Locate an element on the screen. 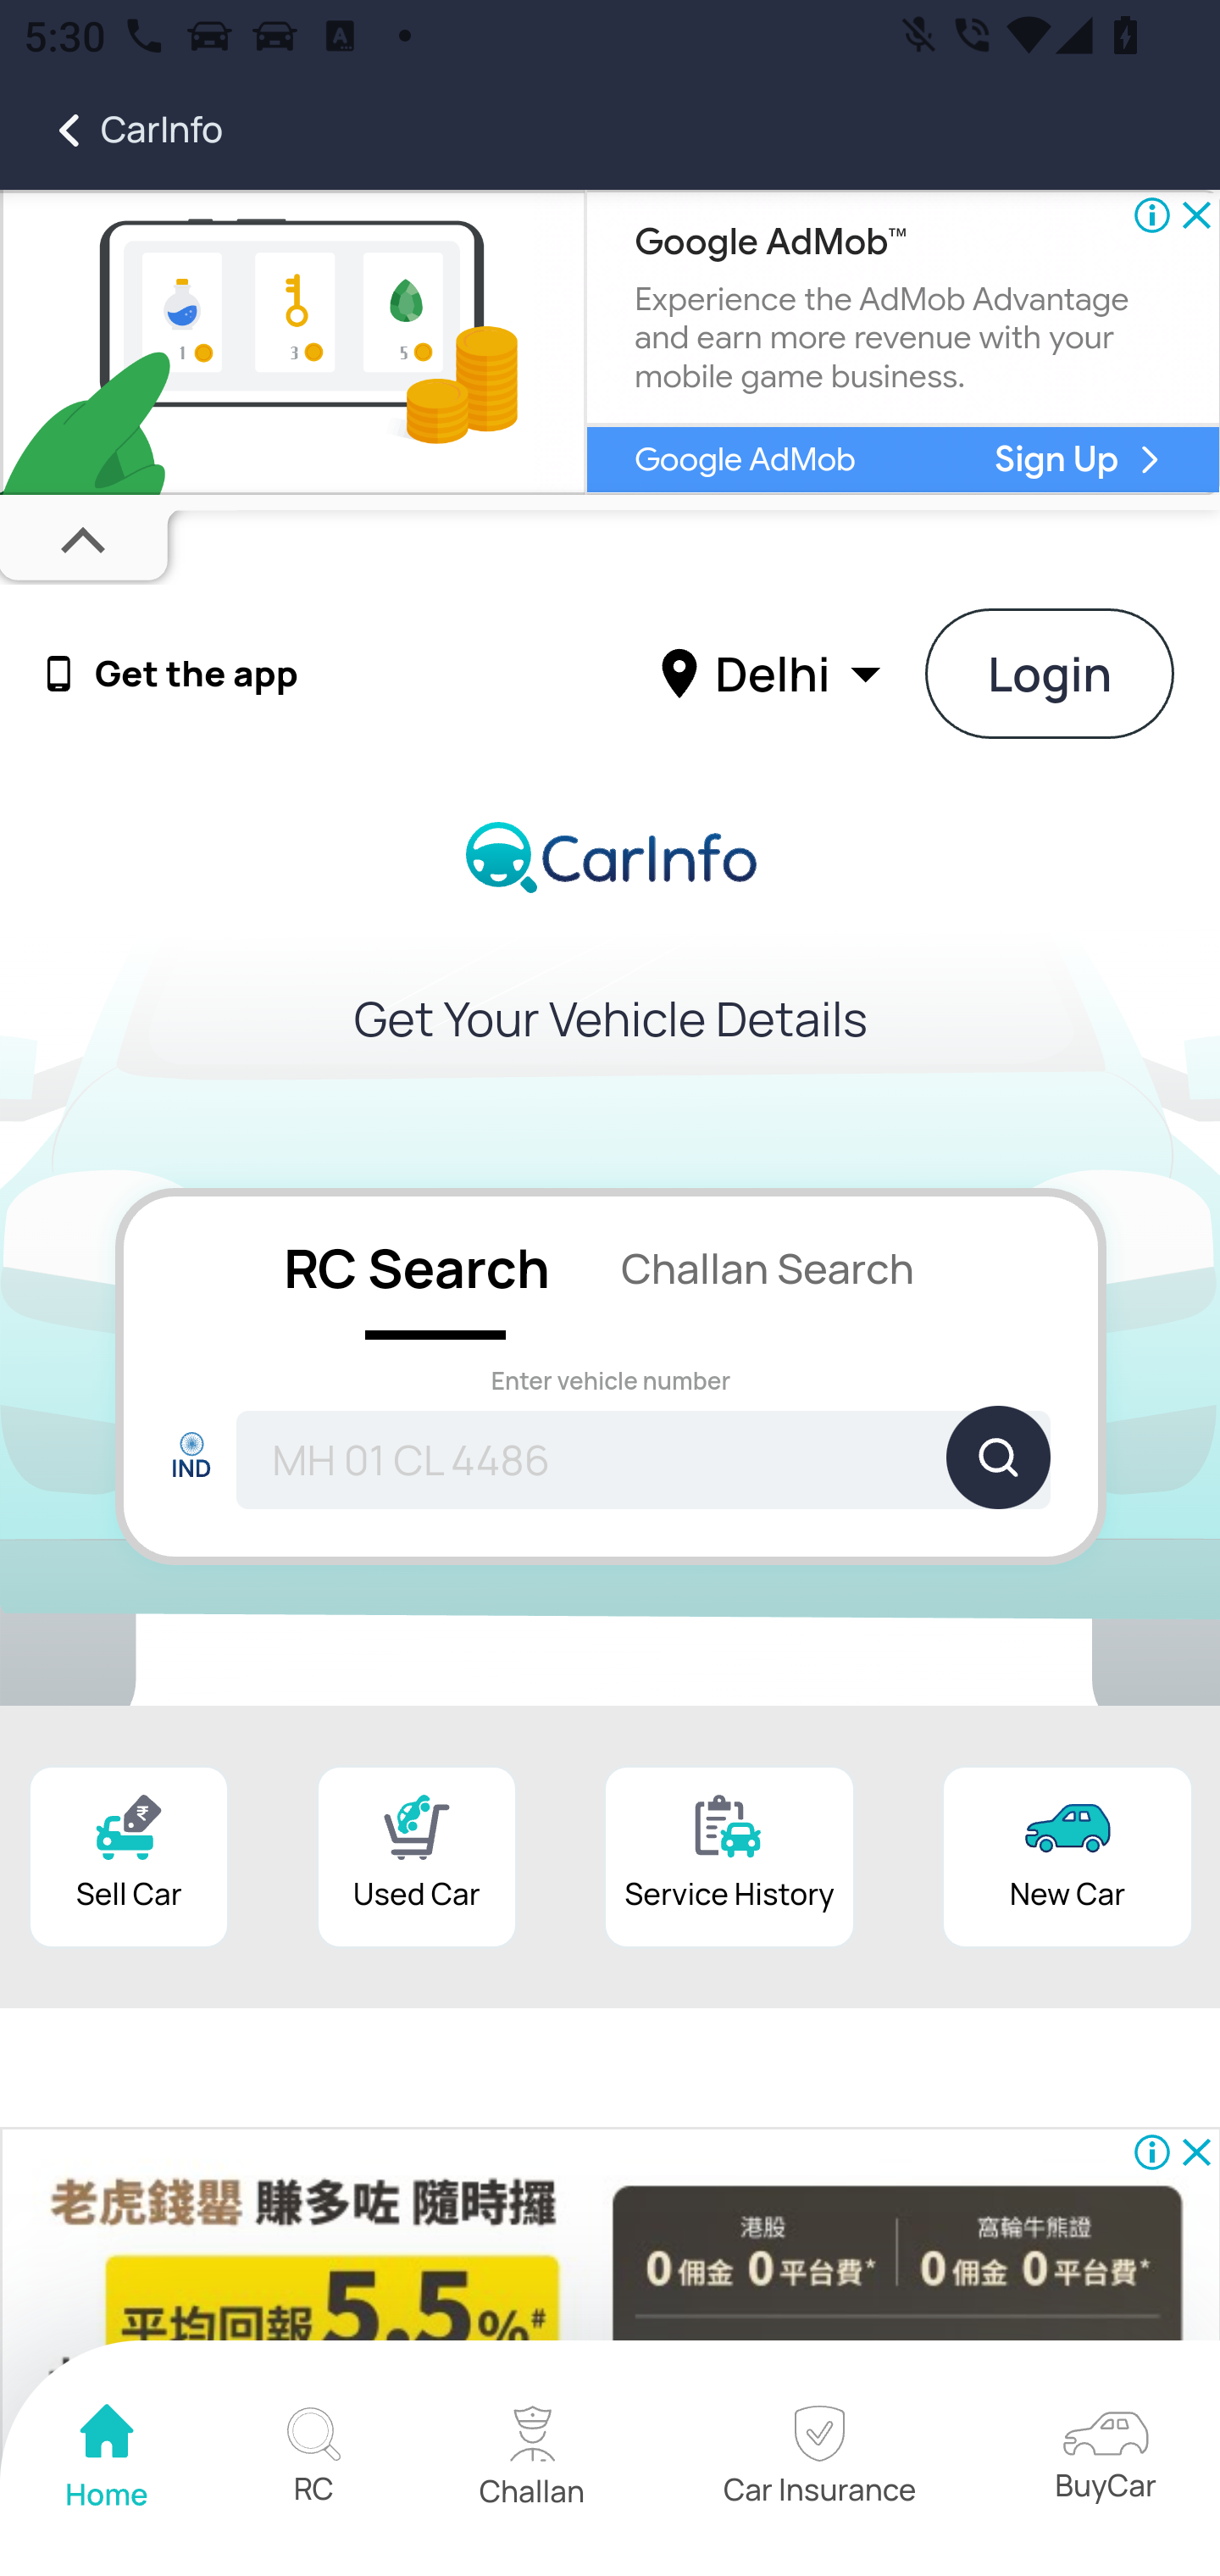 This screenshot has height=2576, width=1220. Delhi is located at coordinates (775, 672).